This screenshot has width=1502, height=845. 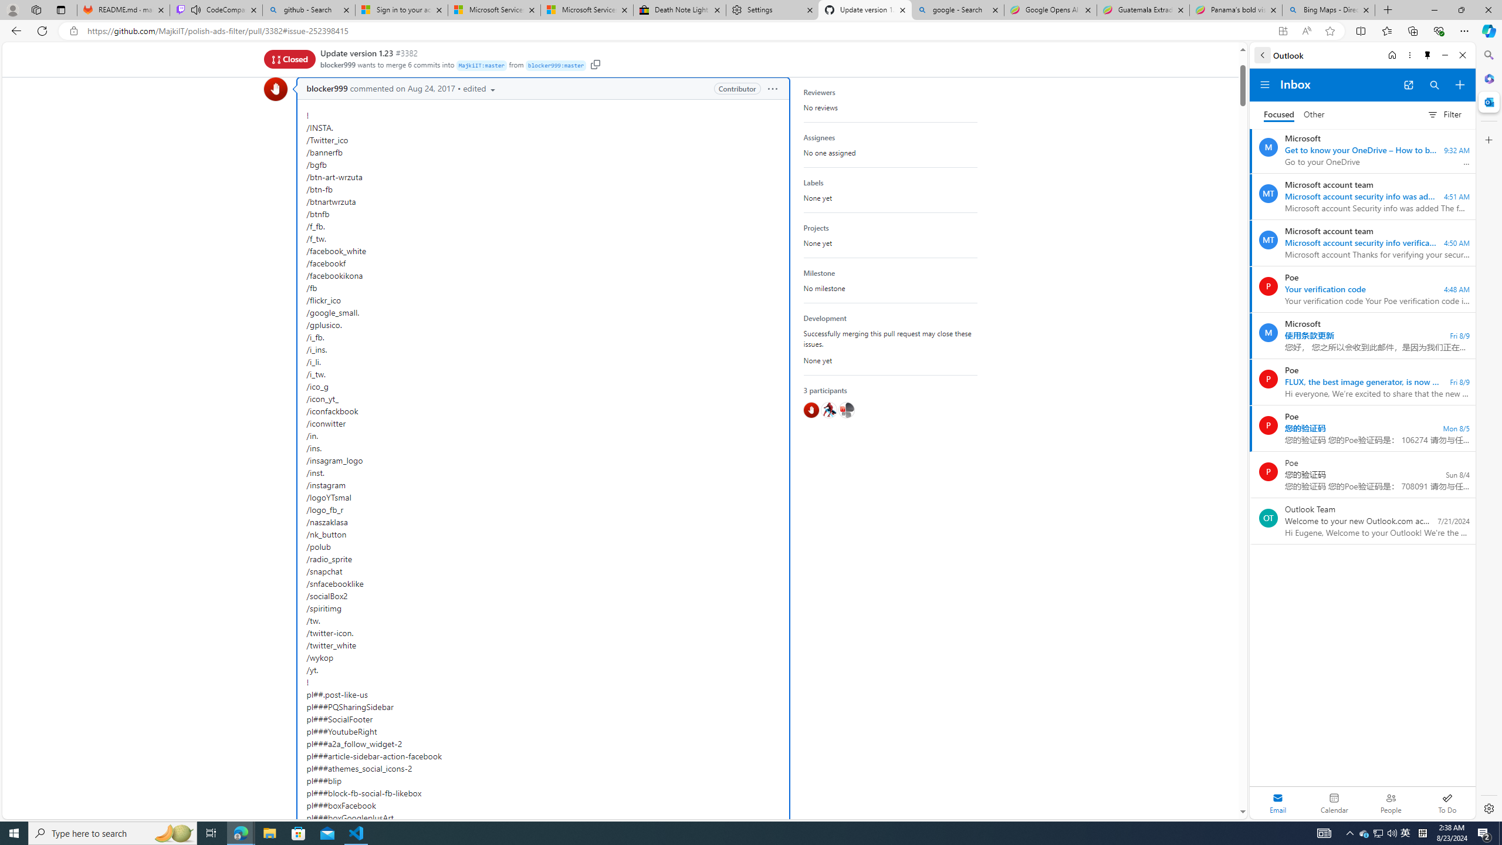 What do you see at coordinates (828, 410) in the screenshot?
I see `@hawkeye116477` at bounding box center [828, 410].